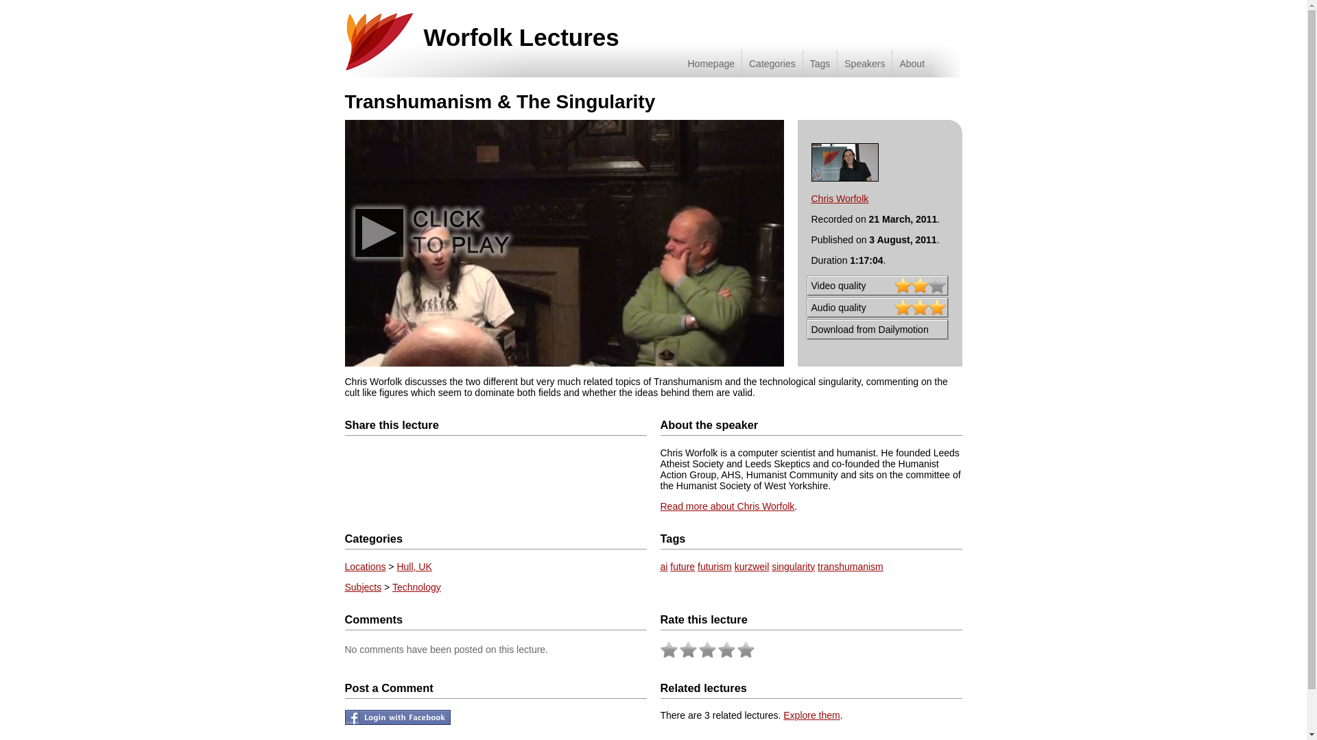  Describe the element at coordinates (715, 565) in the screenshot. I see `futurism` at that location.